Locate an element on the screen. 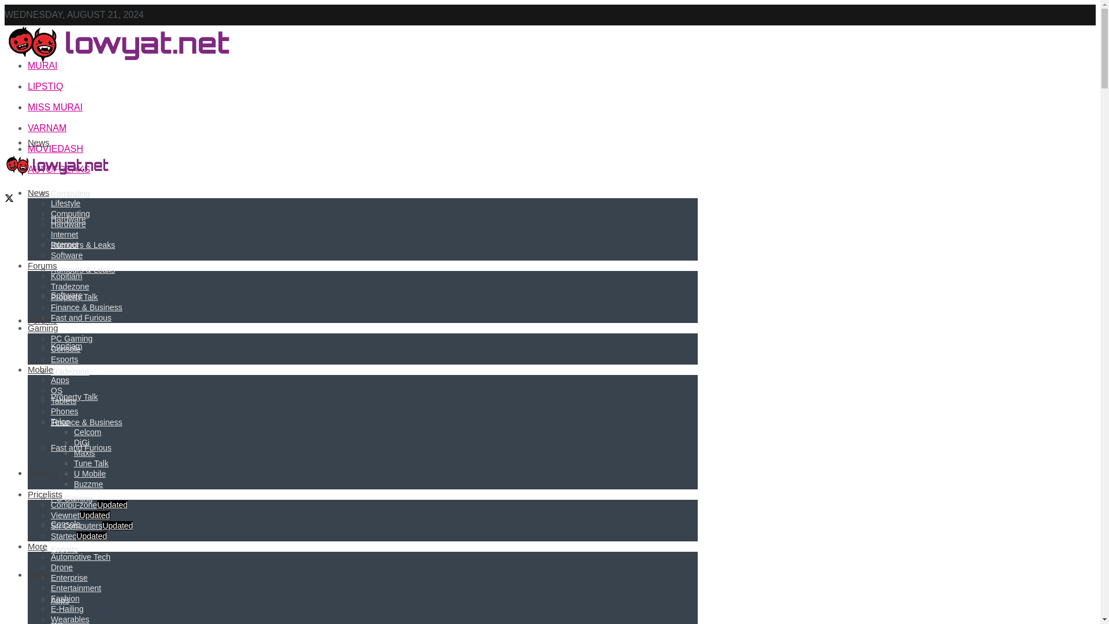  Fast and Furious is located at coordinates (81, 447).